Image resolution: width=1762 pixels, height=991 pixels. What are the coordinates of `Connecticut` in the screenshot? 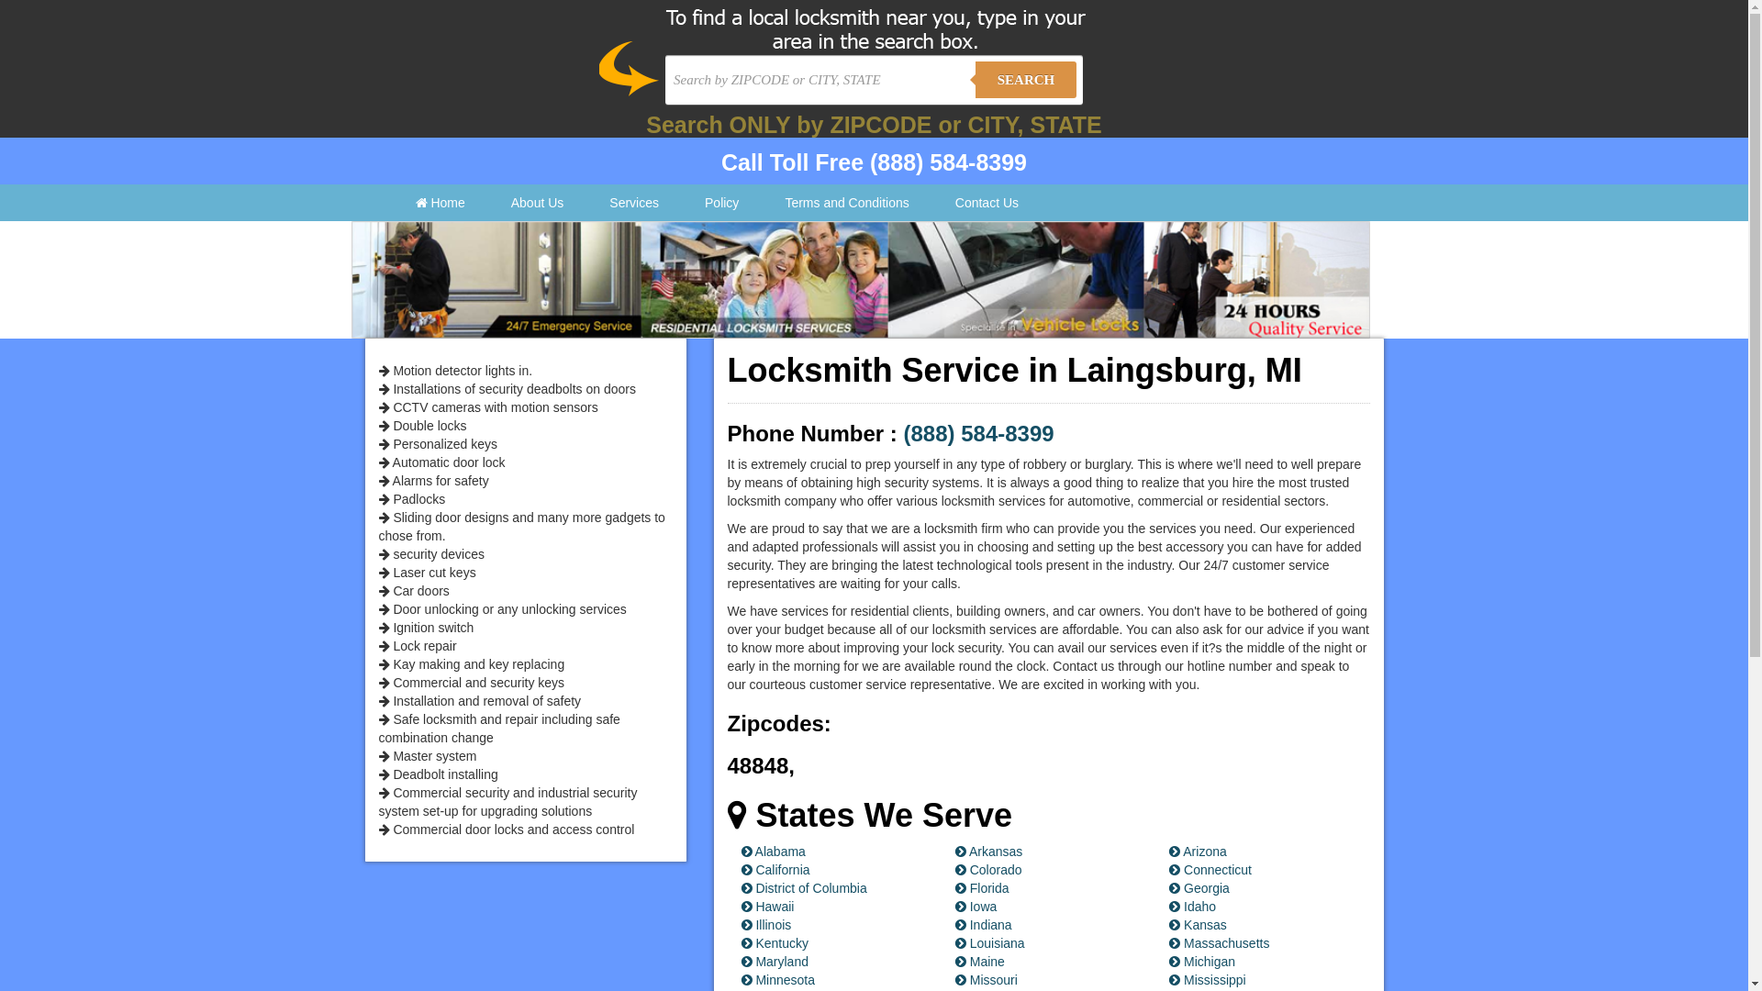 It's located at (1210, 870).